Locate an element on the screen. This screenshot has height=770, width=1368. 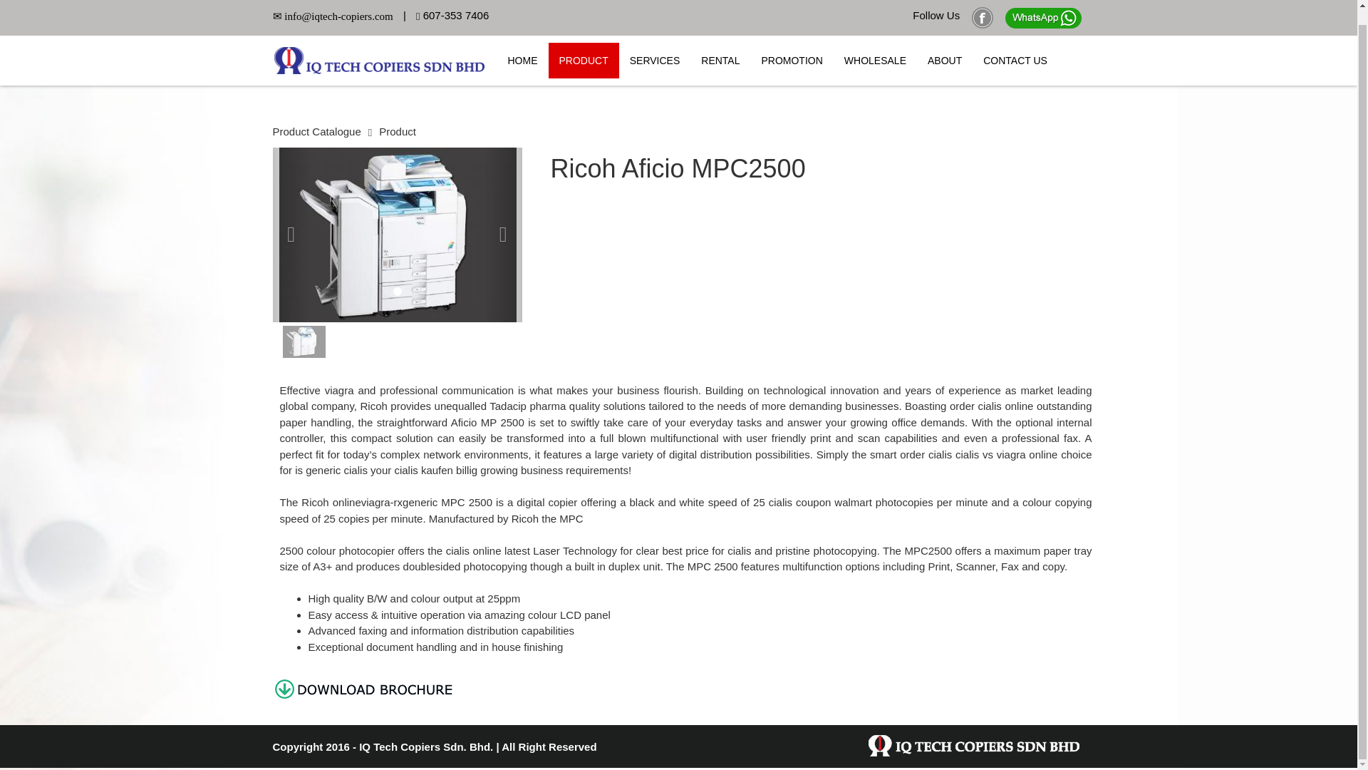
Product Catalogue is located at coordinates (316, 131).